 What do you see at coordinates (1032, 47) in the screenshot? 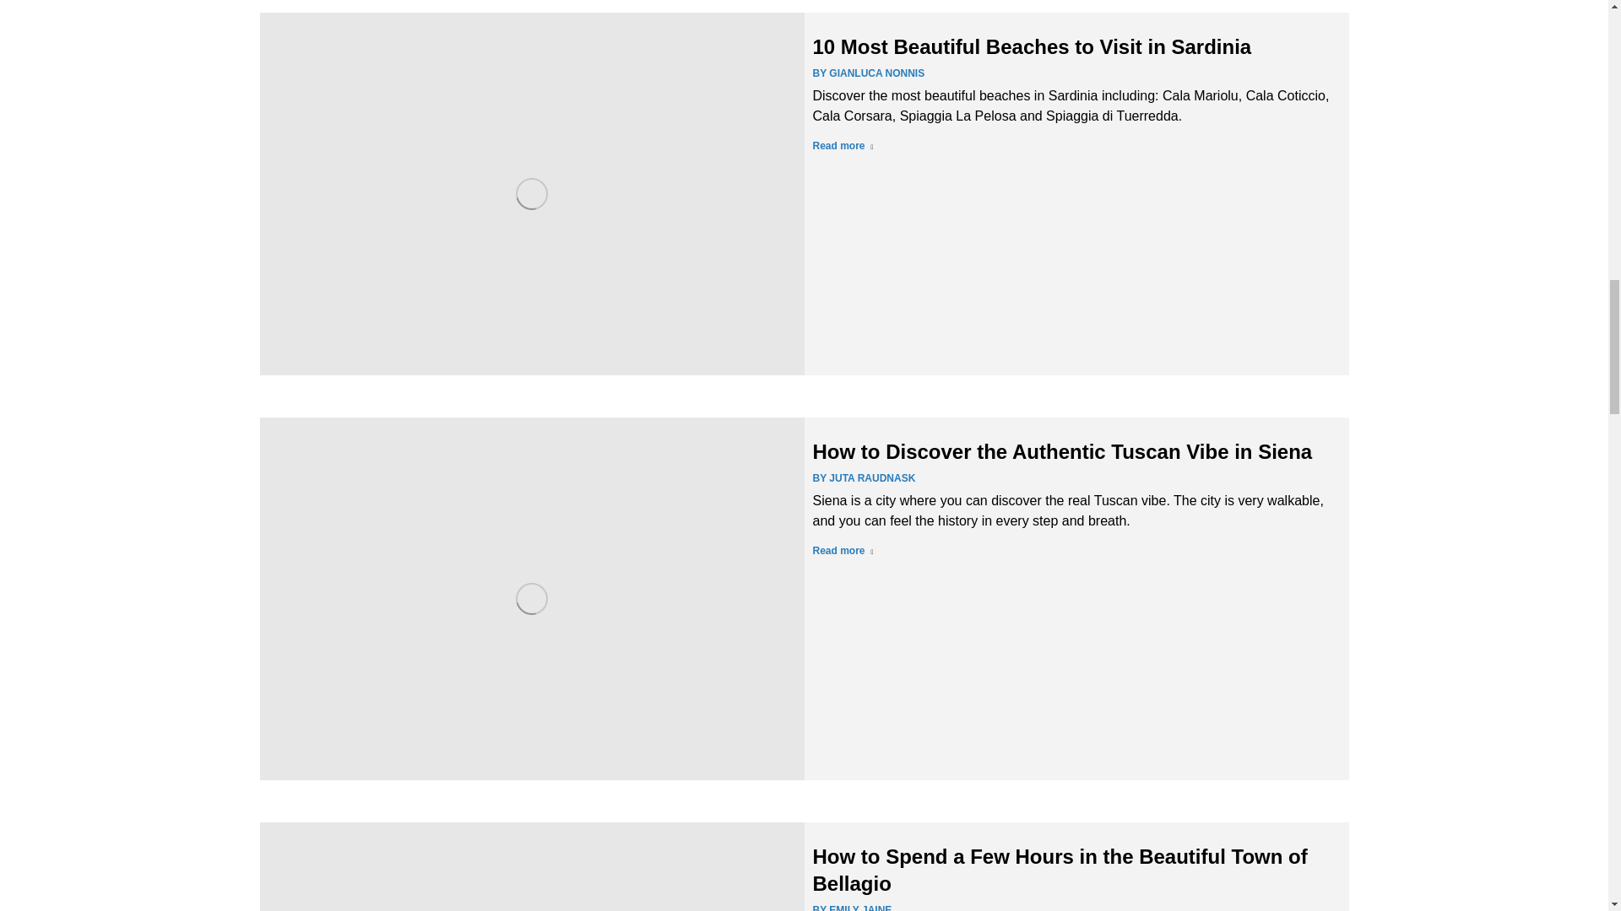
I see `10 Most Beautiful Beaches to Visit in Sardinia` at bounding box center [1032, 47].